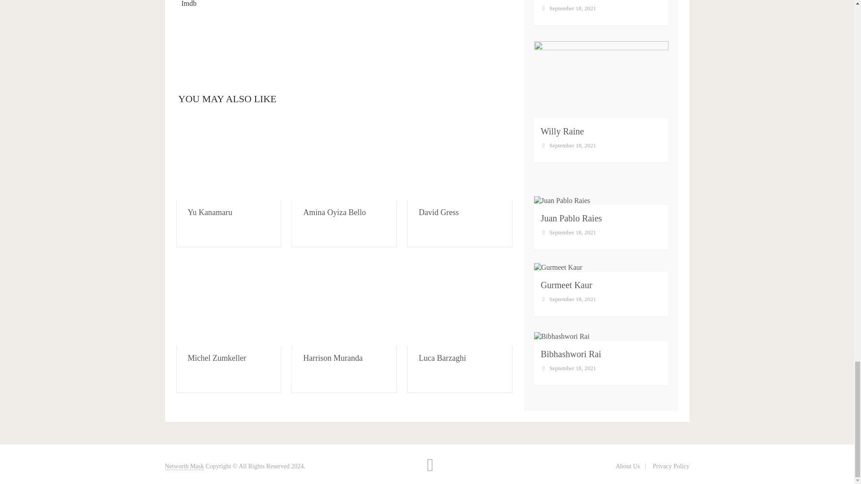 This screenshot has height=484, width=861. What do you see at coordinates (216, 358) in the screenshot?
I see `Michel Zumkeller` at bounding box center [216, 358].